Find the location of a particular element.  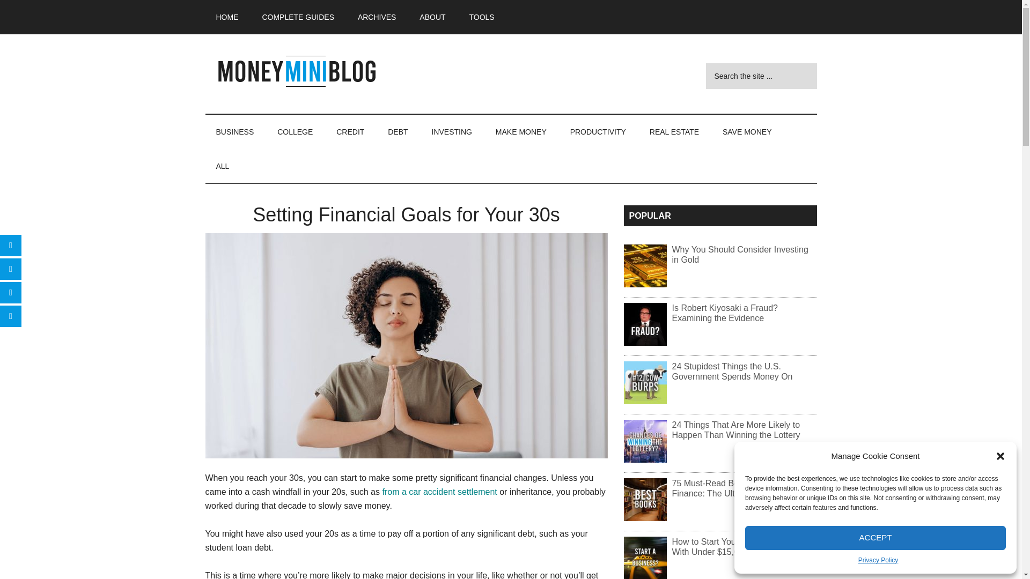

ACCEPT is located at coordinates (876, 537).